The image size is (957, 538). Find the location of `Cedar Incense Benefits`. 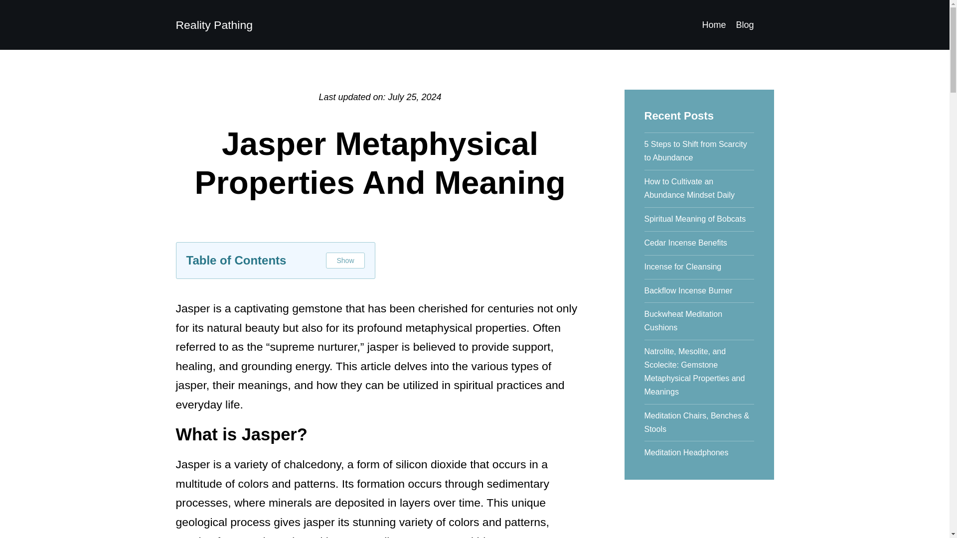

Cedar Incense Benefits is located at coordinates (699, 244).